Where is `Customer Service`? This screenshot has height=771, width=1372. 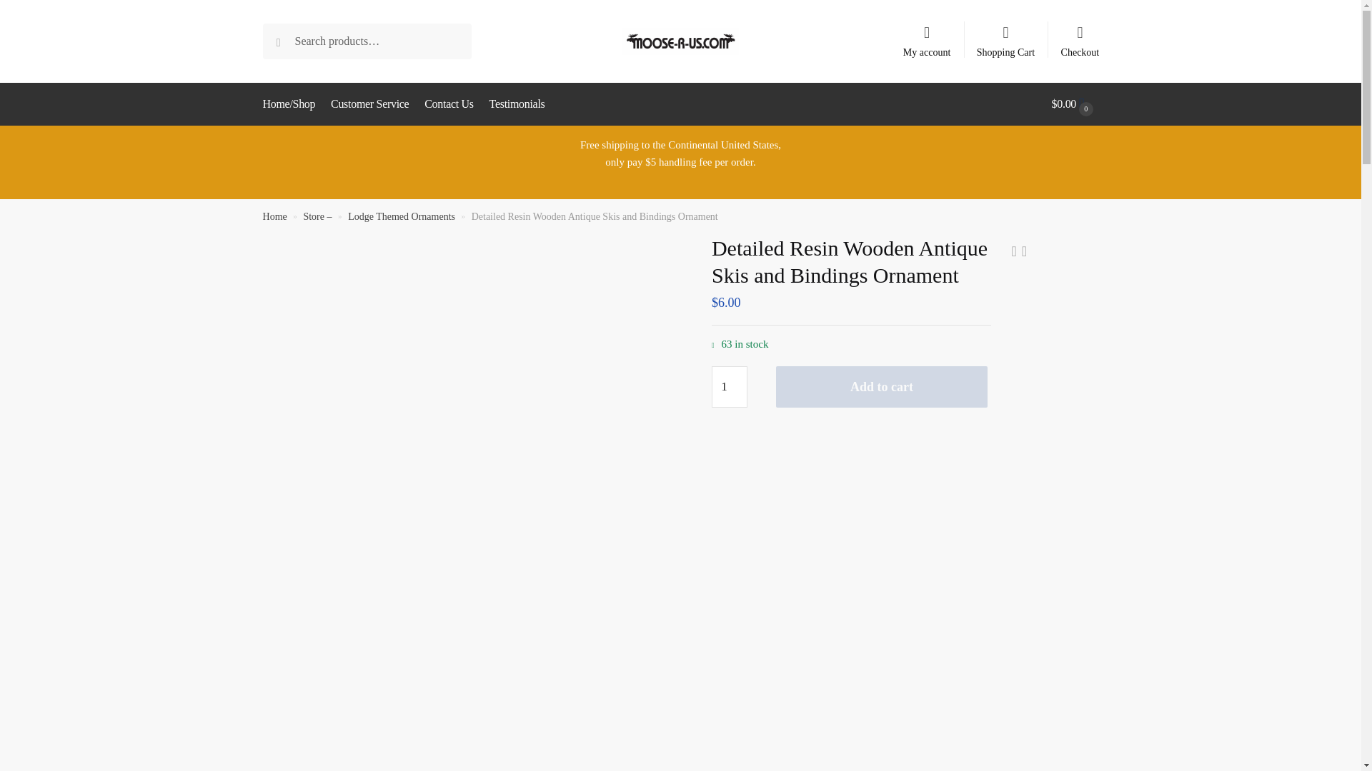
Customer Service is located at coordinates (370, 104).